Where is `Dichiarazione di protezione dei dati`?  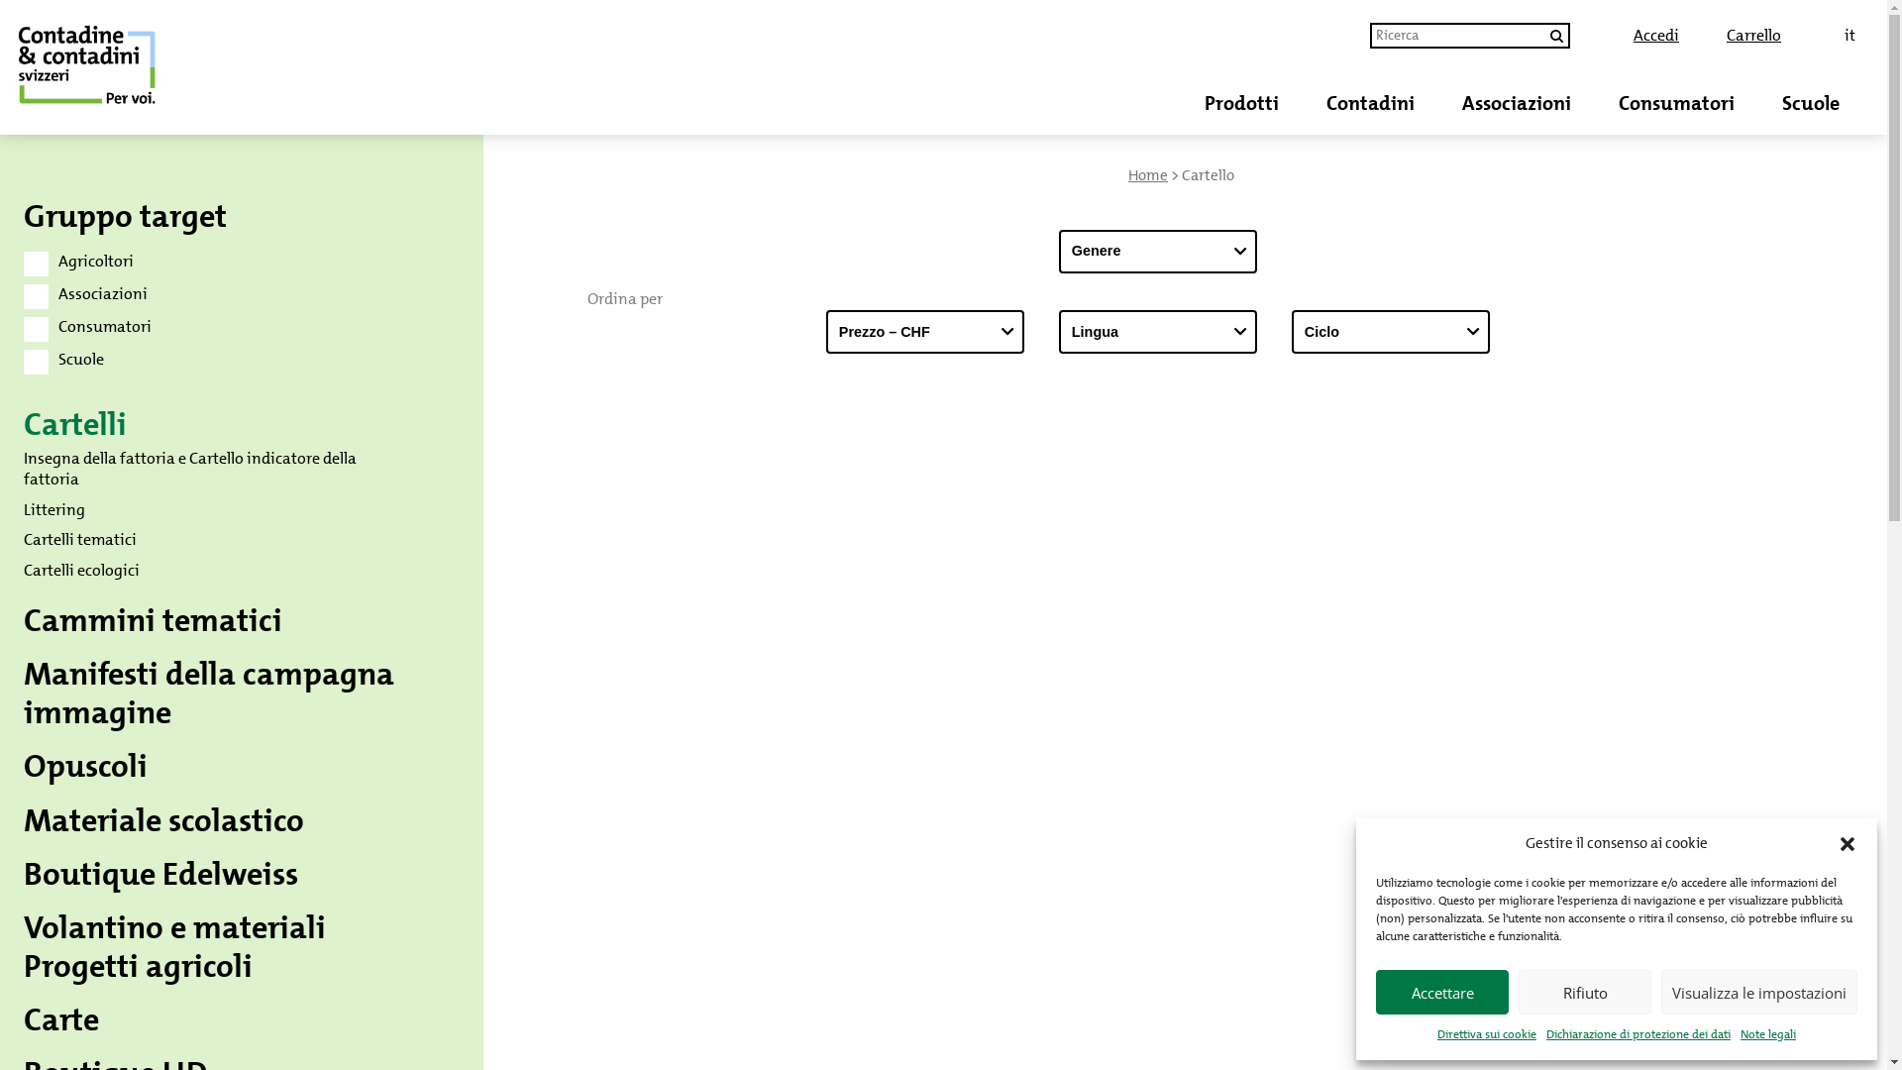
Dichiarazione di protezione dei dati is located at coordinates (1638, 1034).